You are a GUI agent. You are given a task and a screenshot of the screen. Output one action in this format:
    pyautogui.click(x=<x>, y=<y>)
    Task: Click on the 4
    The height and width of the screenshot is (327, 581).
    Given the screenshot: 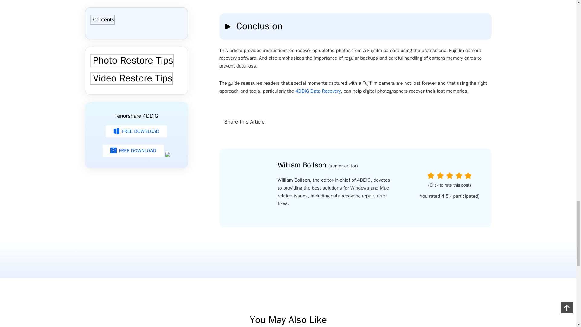 What is the action you would take?
    pyautogui.click(x=459, y=176)
    